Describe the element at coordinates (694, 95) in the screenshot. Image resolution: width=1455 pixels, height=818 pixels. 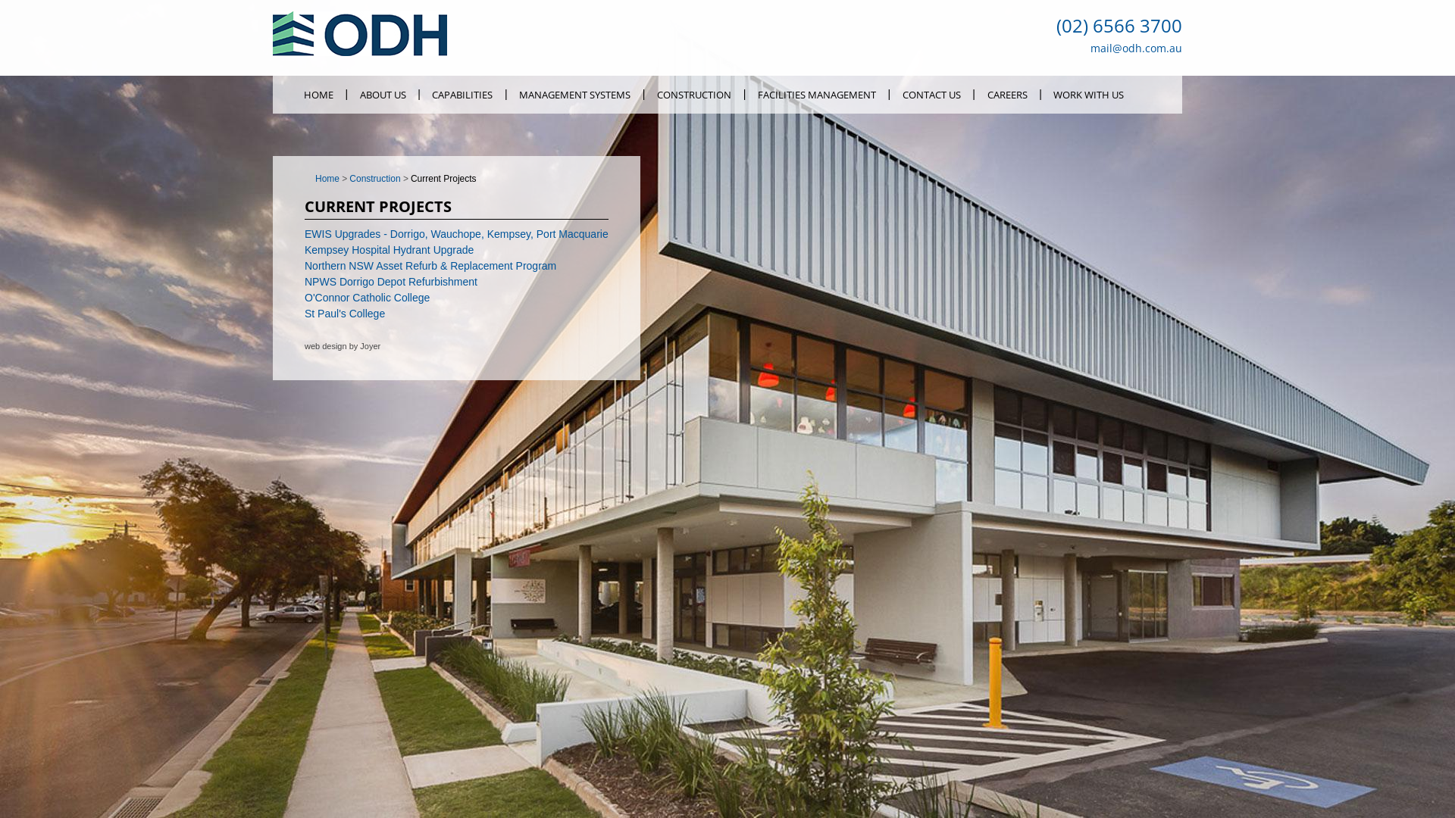
I see `CONSTRUCTION` at that location.